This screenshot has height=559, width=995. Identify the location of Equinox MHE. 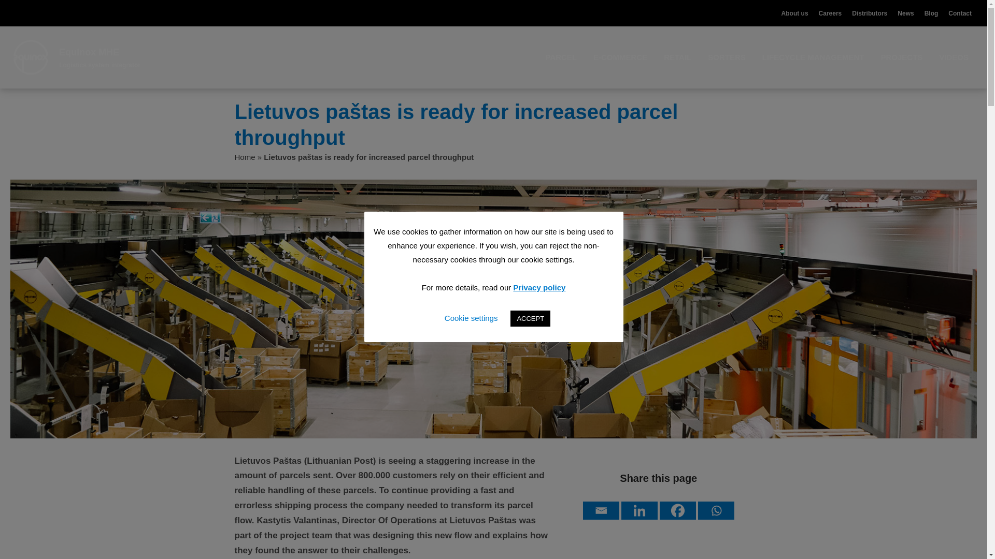
(89, 52).